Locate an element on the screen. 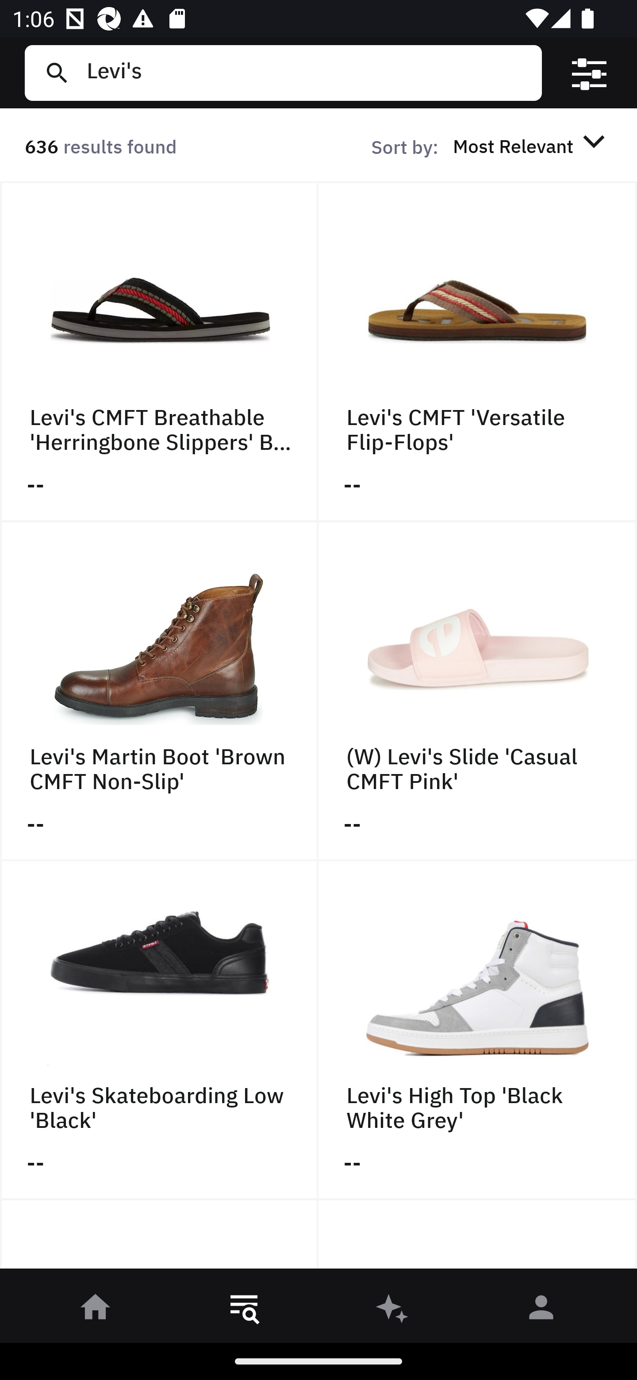  Levi's High Top 'Black White Grey' -- is located at coordinates (478, 1031).